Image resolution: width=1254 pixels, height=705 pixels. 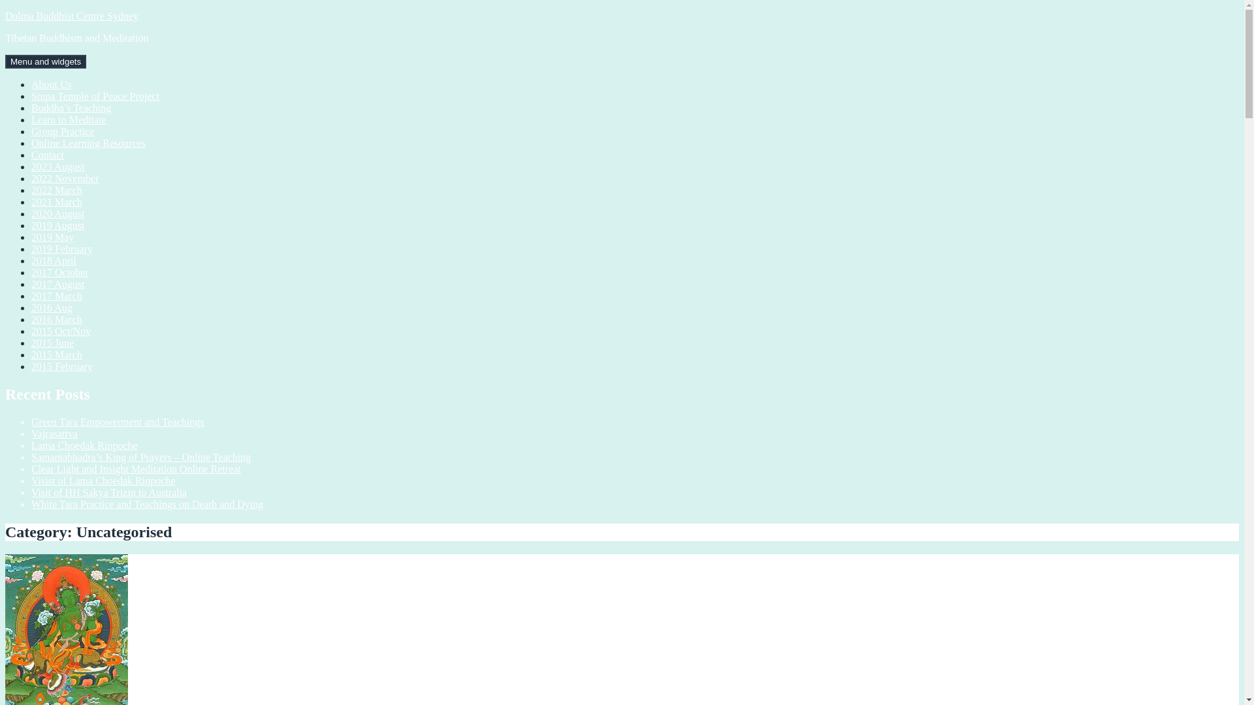 I want to click on 2017 March, so click(x=57, y=296).